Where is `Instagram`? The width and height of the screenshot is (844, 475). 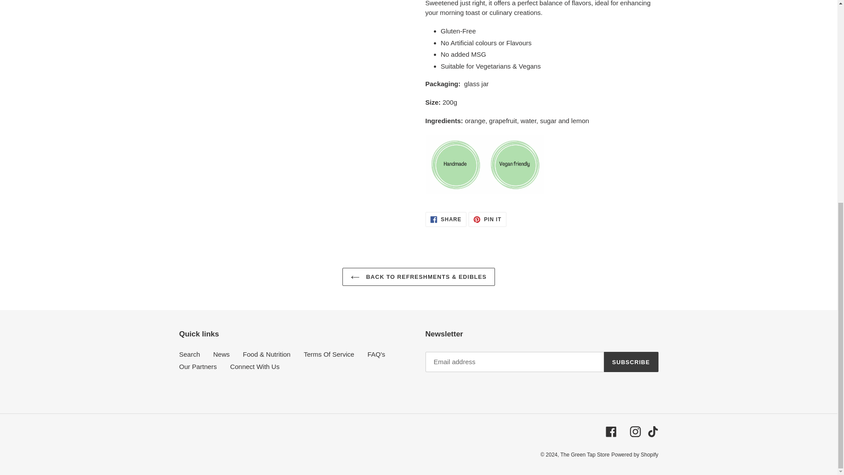 Instagram is located at coordinates (611, 431).